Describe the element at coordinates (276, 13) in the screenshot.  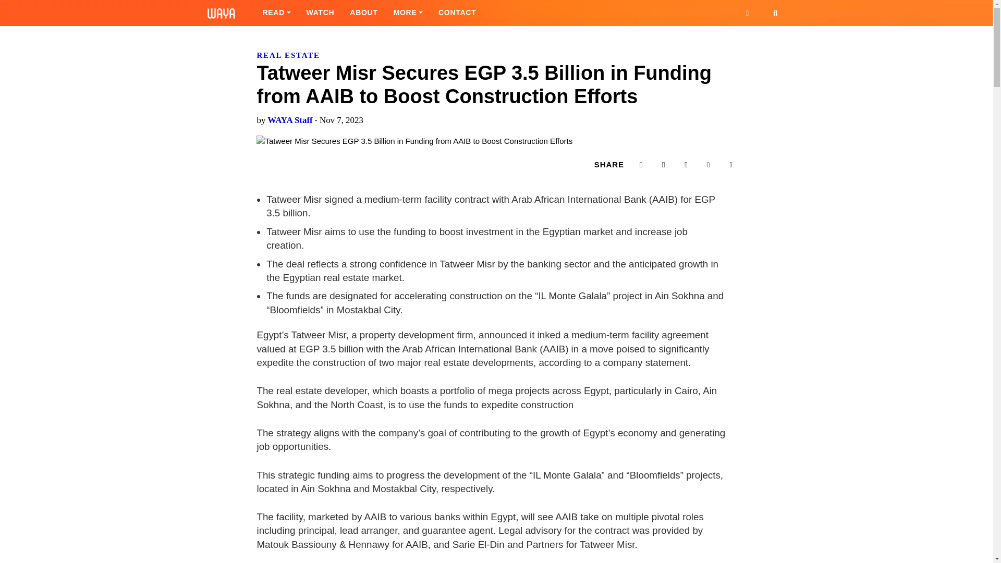
I see `Read` at that location.